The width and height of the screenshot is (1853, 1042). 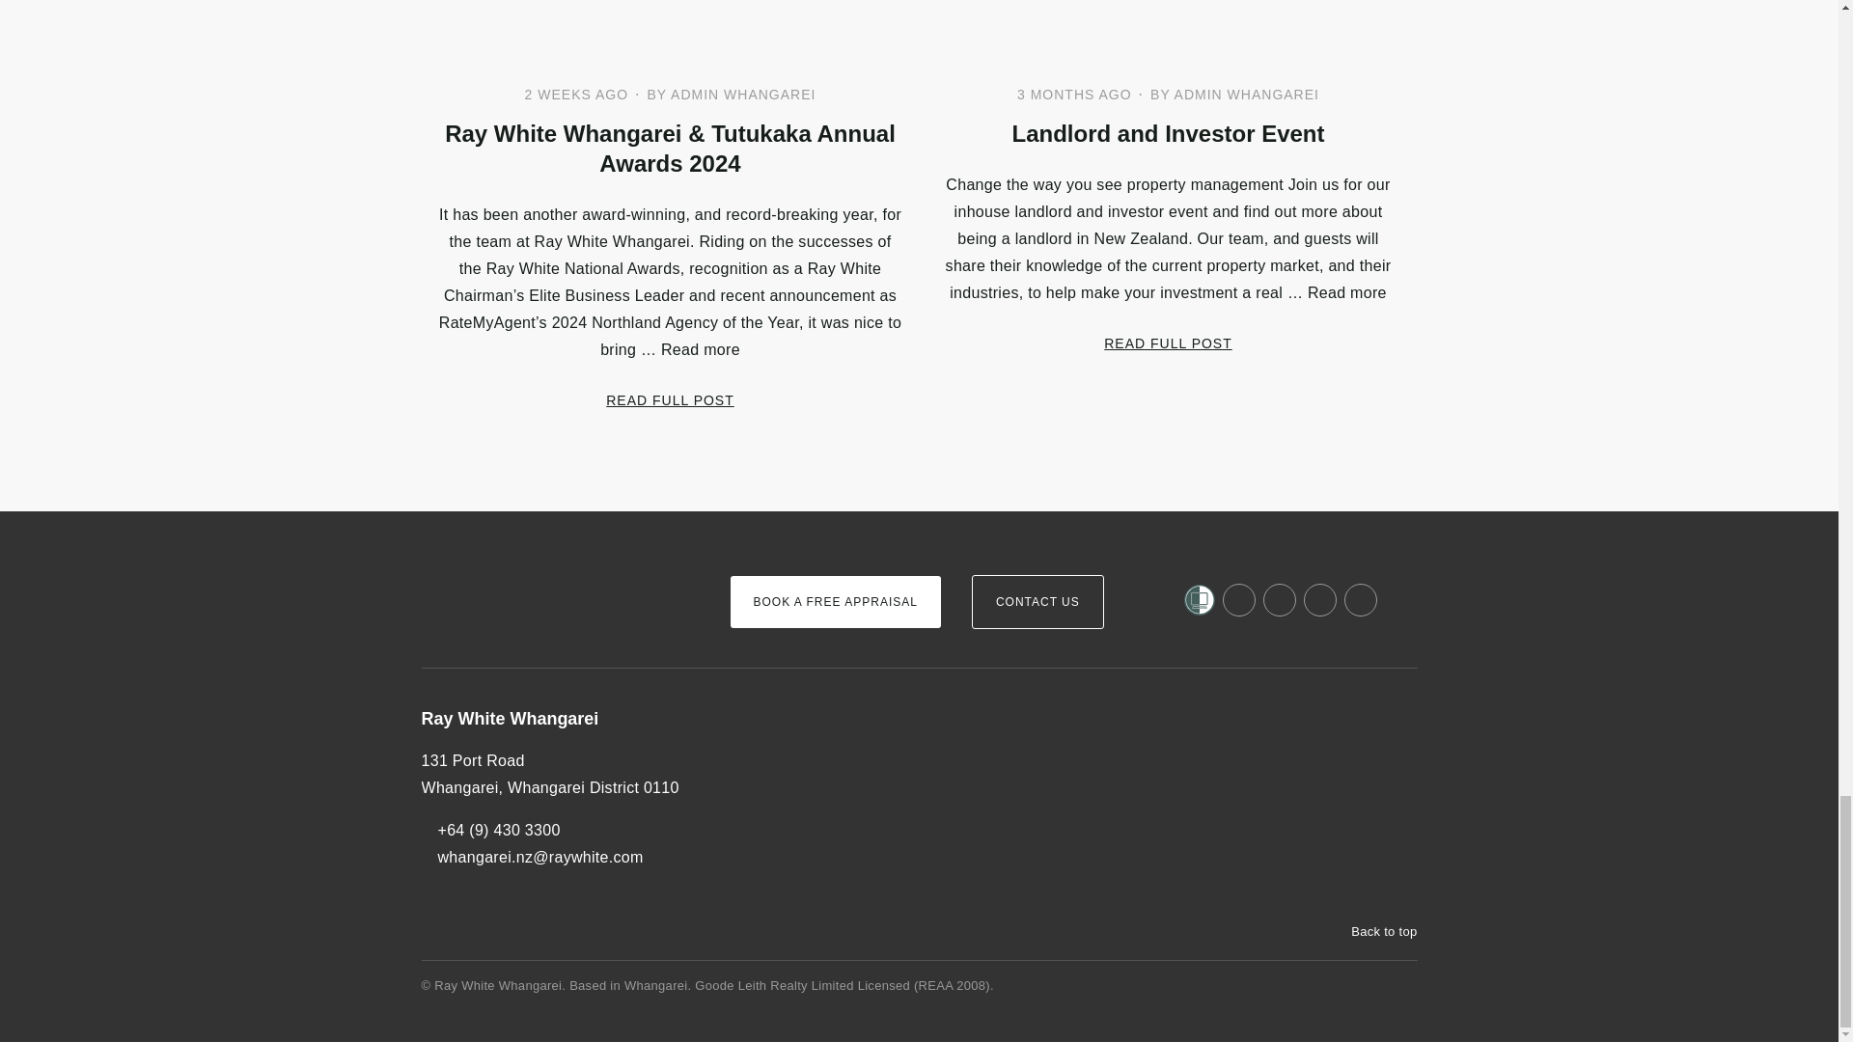 What do you see at coordinates (1361, 600) in the screenshot?
I see `Youtube` at bounding box center [1361, 600].